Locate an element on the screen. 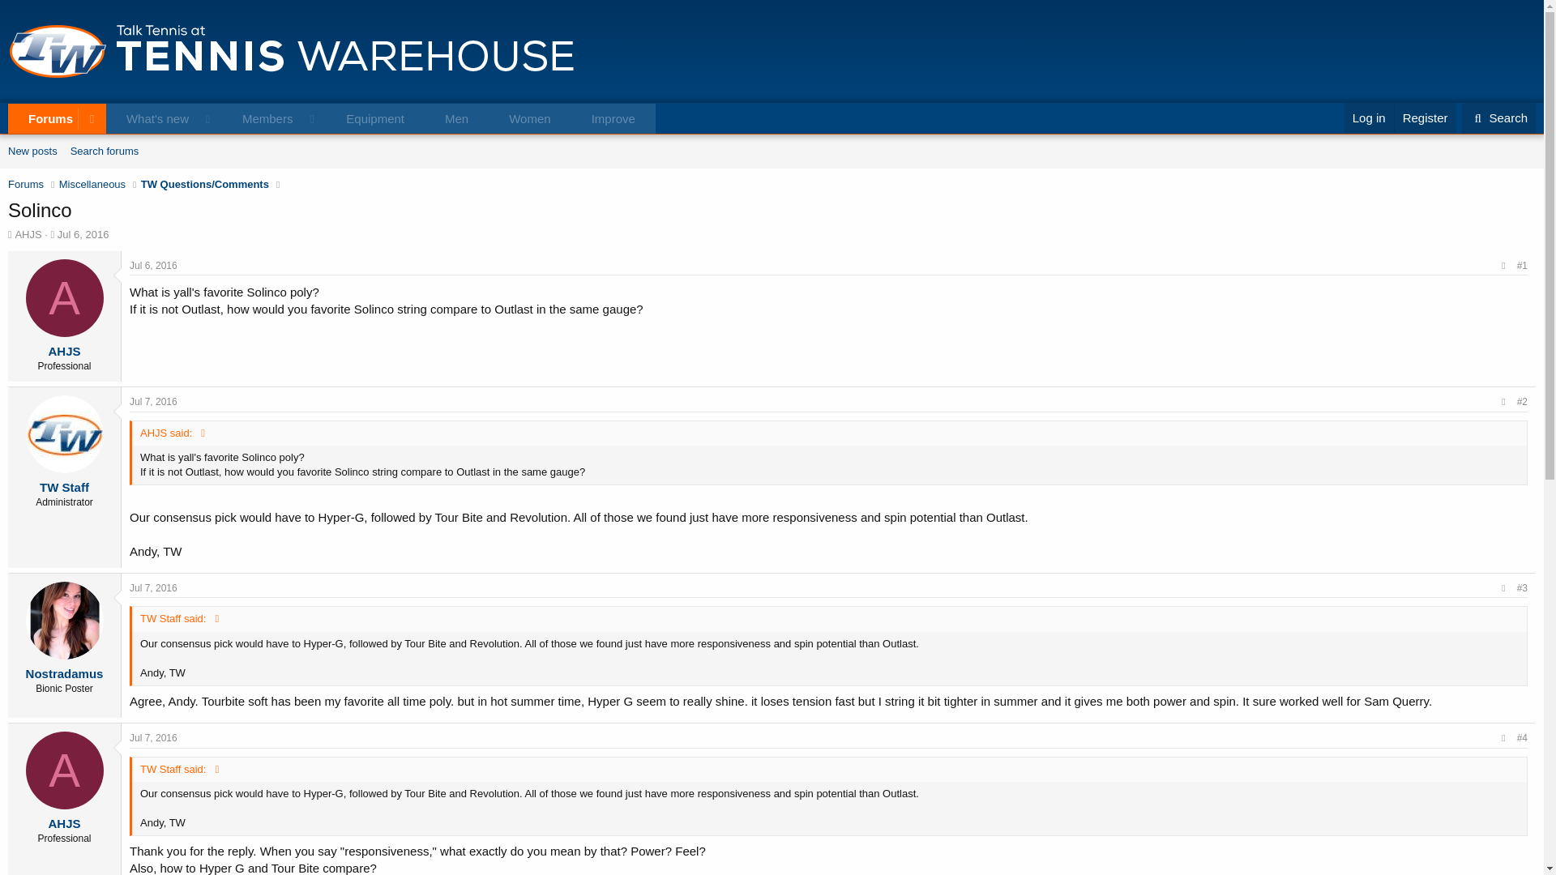 The height and width of the screenshot is (875, 1556). Start date is located at coordinates (52, 233).